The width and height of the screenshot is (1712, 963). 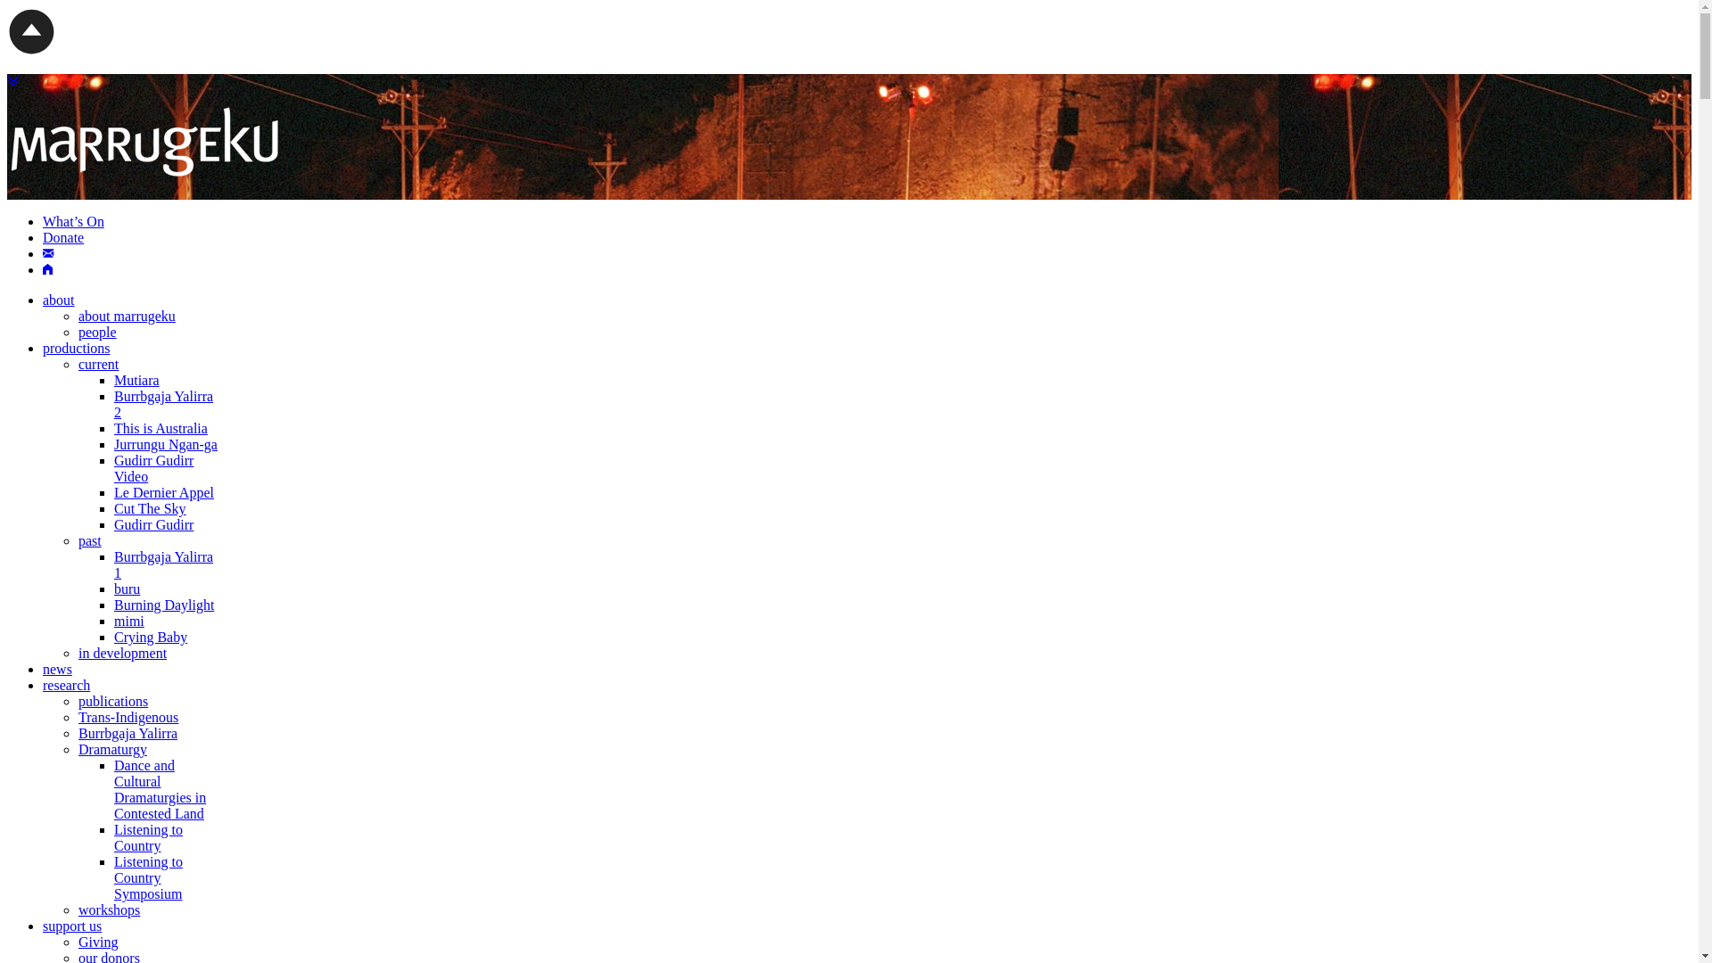 I want to click on Dramaturgy, so click(x=112, y=749).